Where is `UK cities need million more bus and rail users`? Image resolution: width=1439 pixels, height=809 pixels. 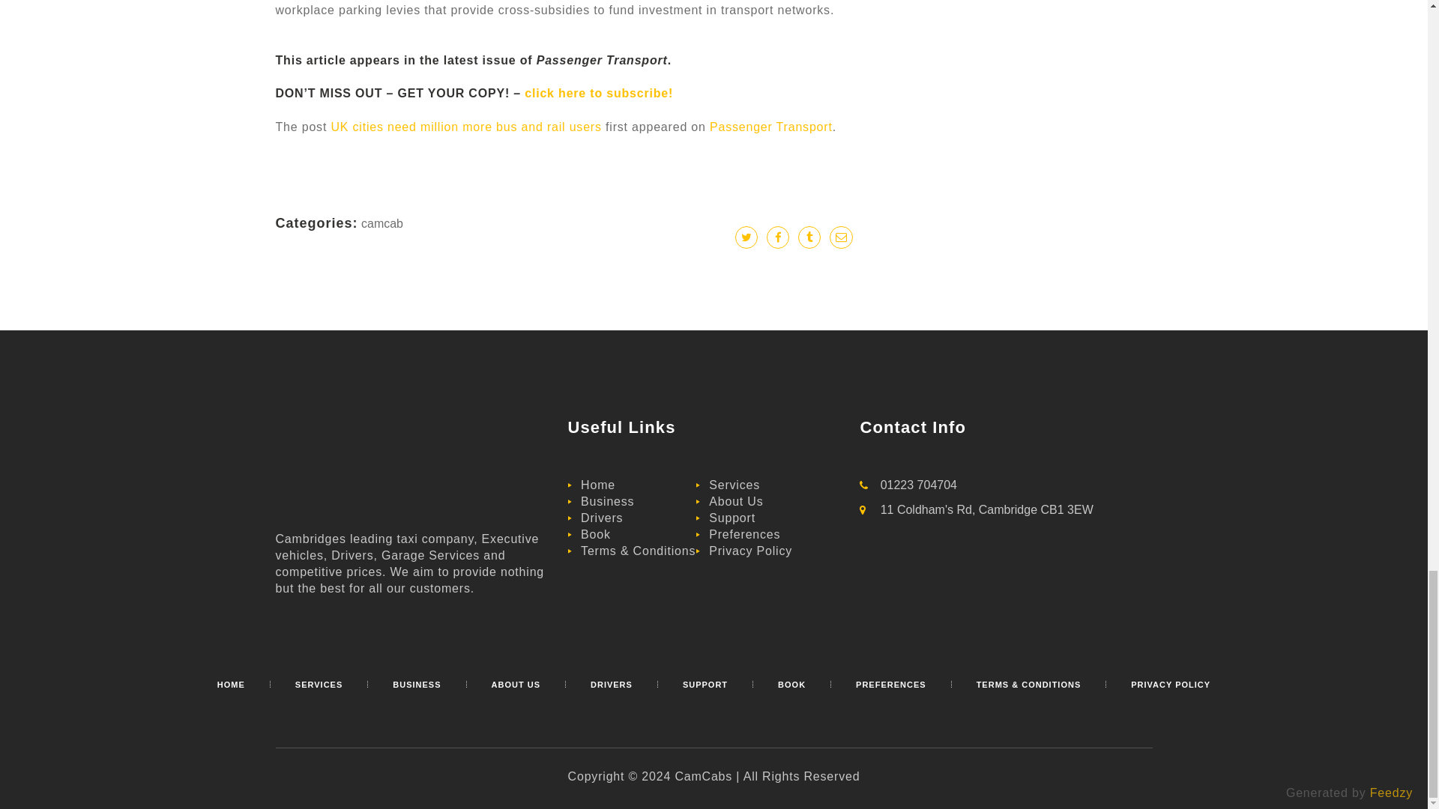 UK cities need million more bus and rail users is located at coordinates (466, 127).